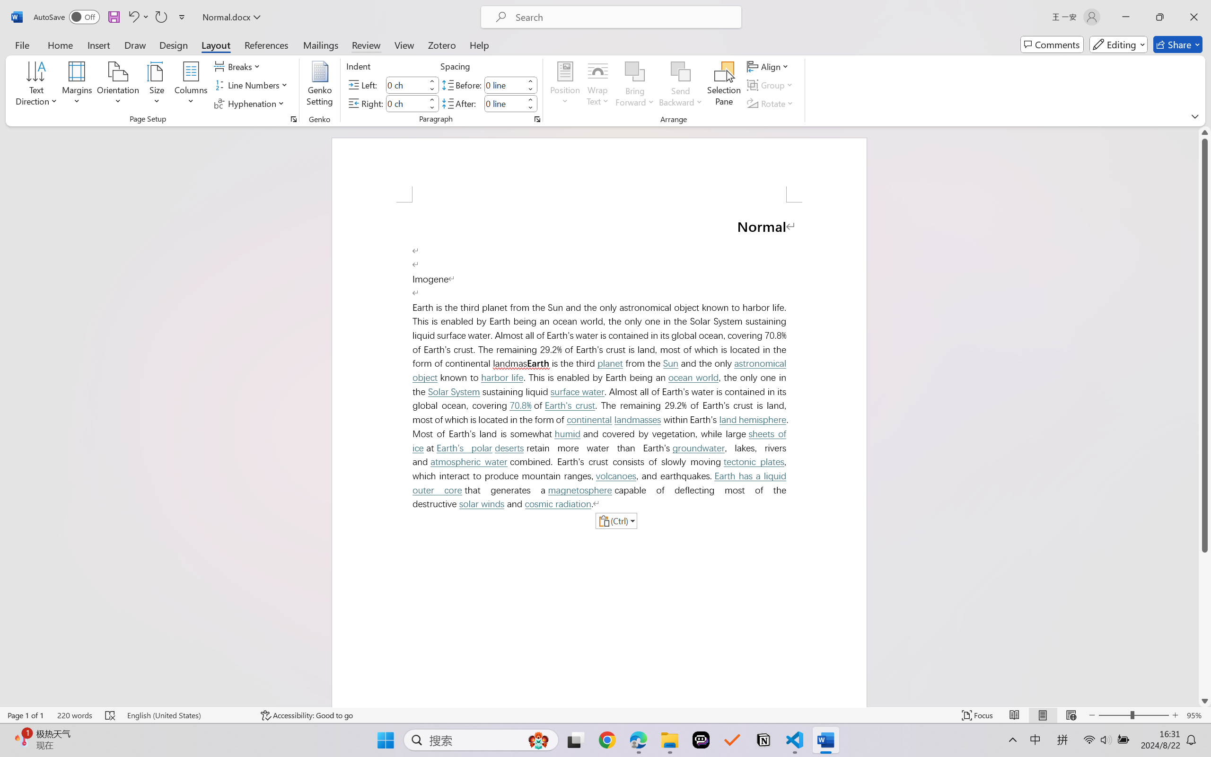 The height and width of the screenshot is (757, 1211). I want to click on Orientation, so click(118, 85).